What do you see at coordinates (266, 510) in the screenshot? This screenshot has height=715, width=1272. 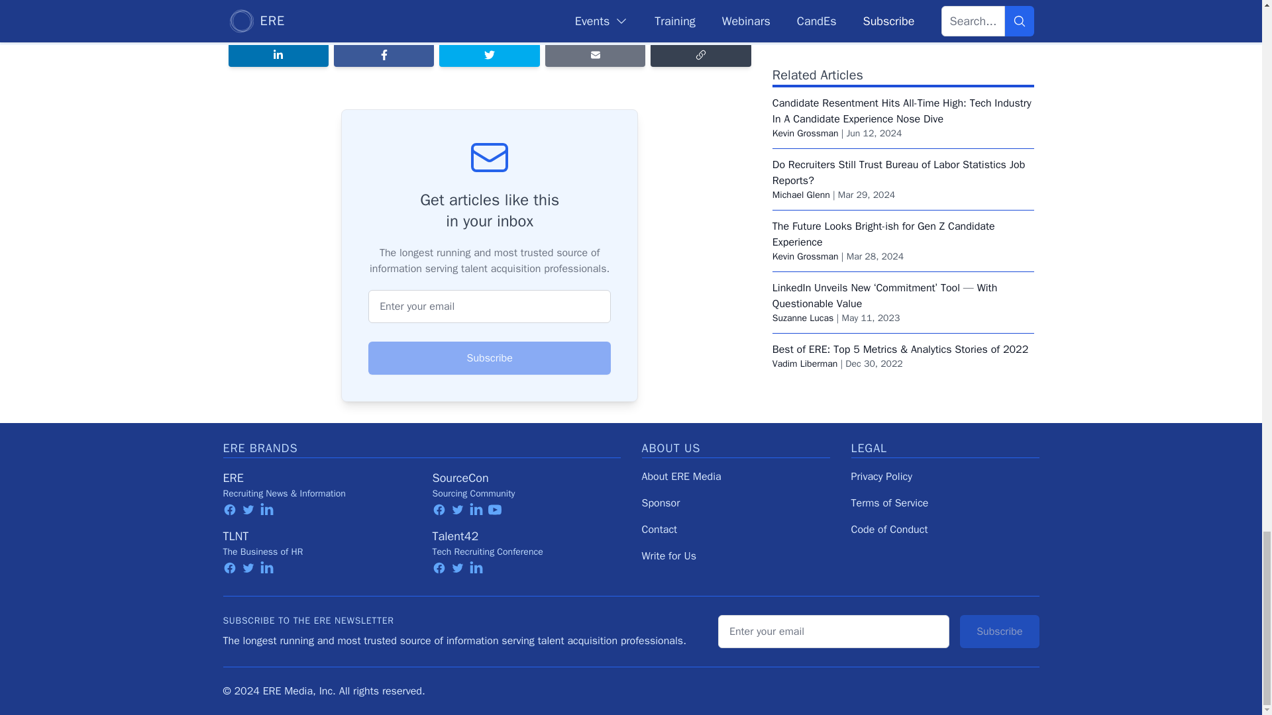 I see `linkedin` at bounding box center [266, 510].